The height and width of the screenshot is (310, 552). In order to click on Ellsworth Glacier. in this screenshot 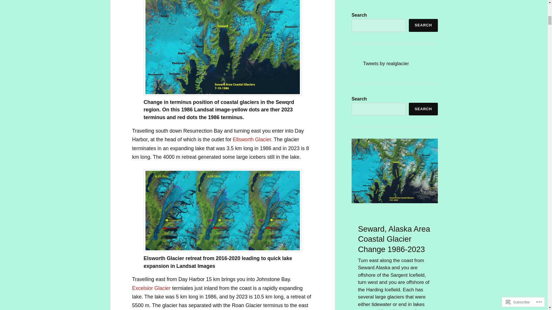, I will do `click(253, 139)`.